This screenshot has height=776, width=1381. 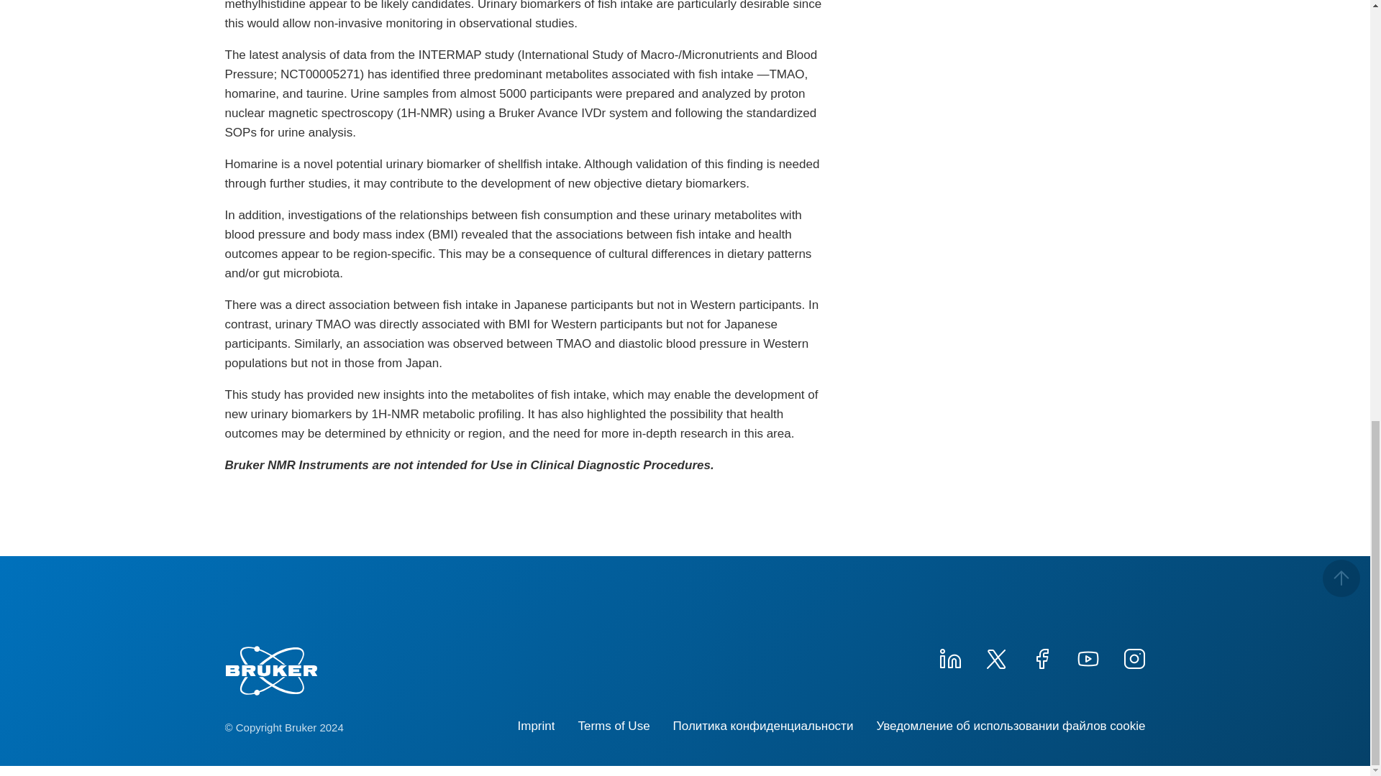 I want to click on instagram, so click(x=1133, y=657).